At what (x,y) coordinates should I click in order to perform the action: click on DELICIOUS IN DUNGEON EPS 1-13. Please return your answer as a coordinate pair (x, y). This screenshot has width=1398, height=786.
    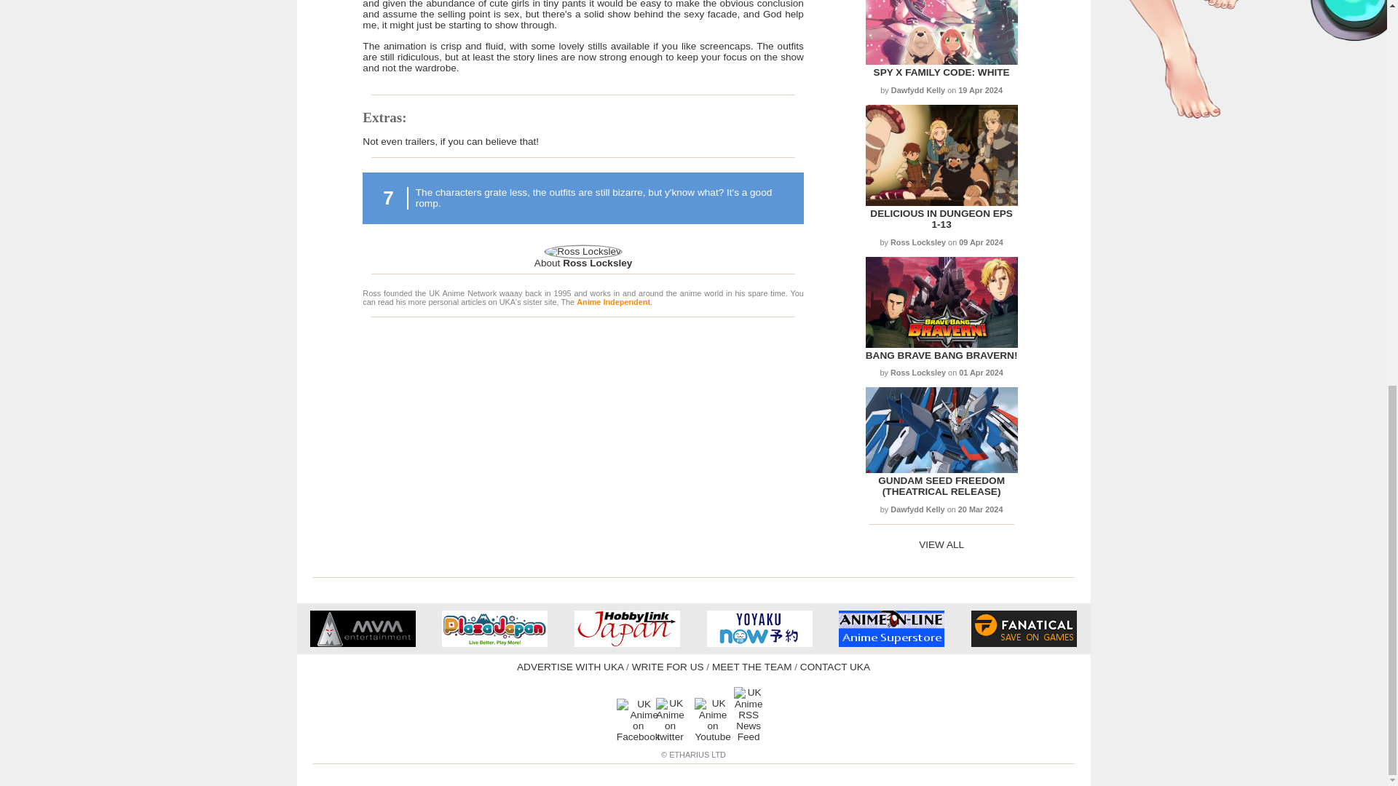
    Looking at the image, I should click on (941, 219).